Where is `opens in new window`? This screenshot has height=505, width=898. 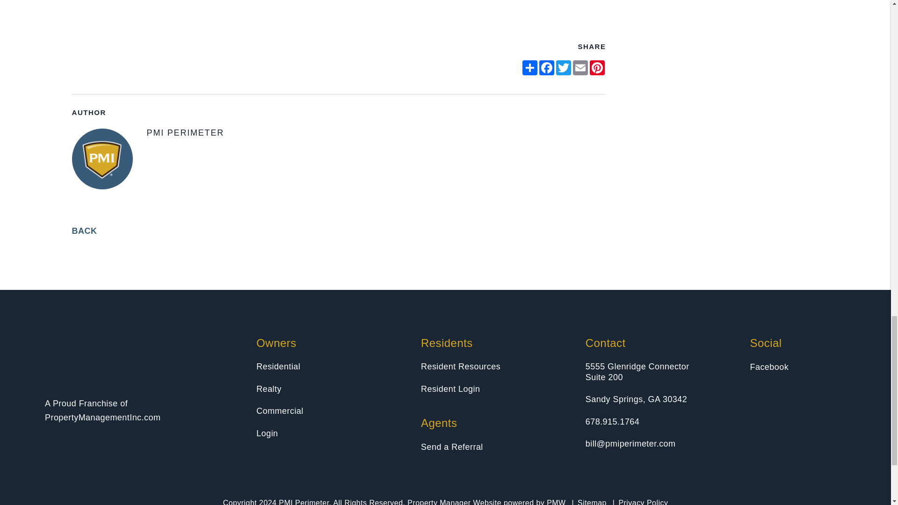 opens in new window is located at coordinates (580, 67).